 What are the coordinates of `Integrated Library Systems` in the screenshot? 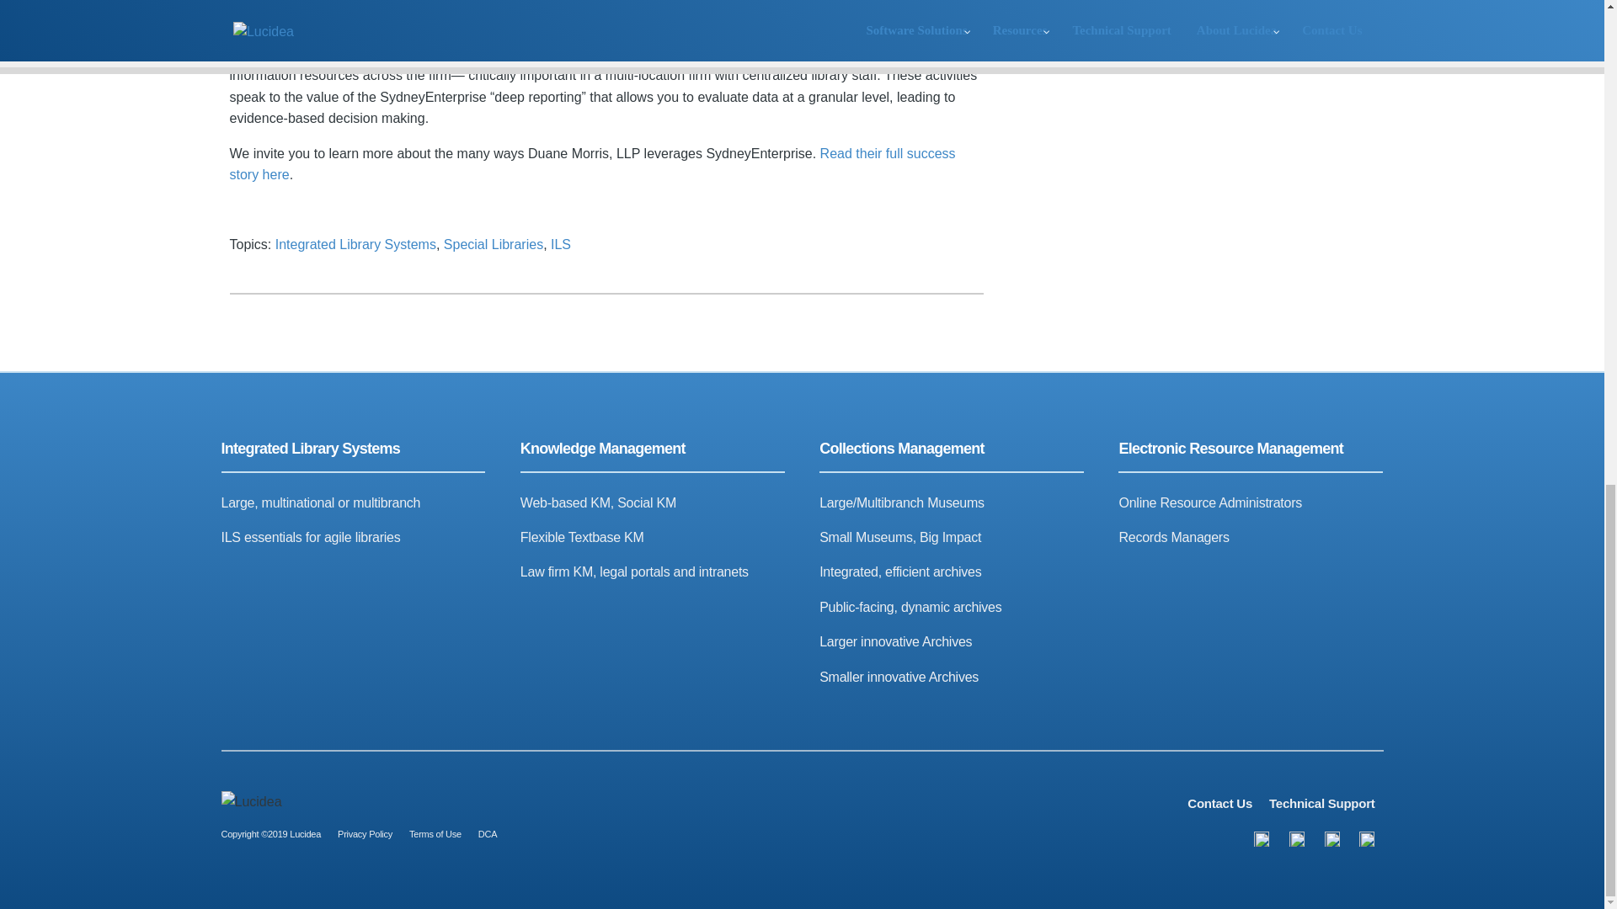 It's located at (355, 244).